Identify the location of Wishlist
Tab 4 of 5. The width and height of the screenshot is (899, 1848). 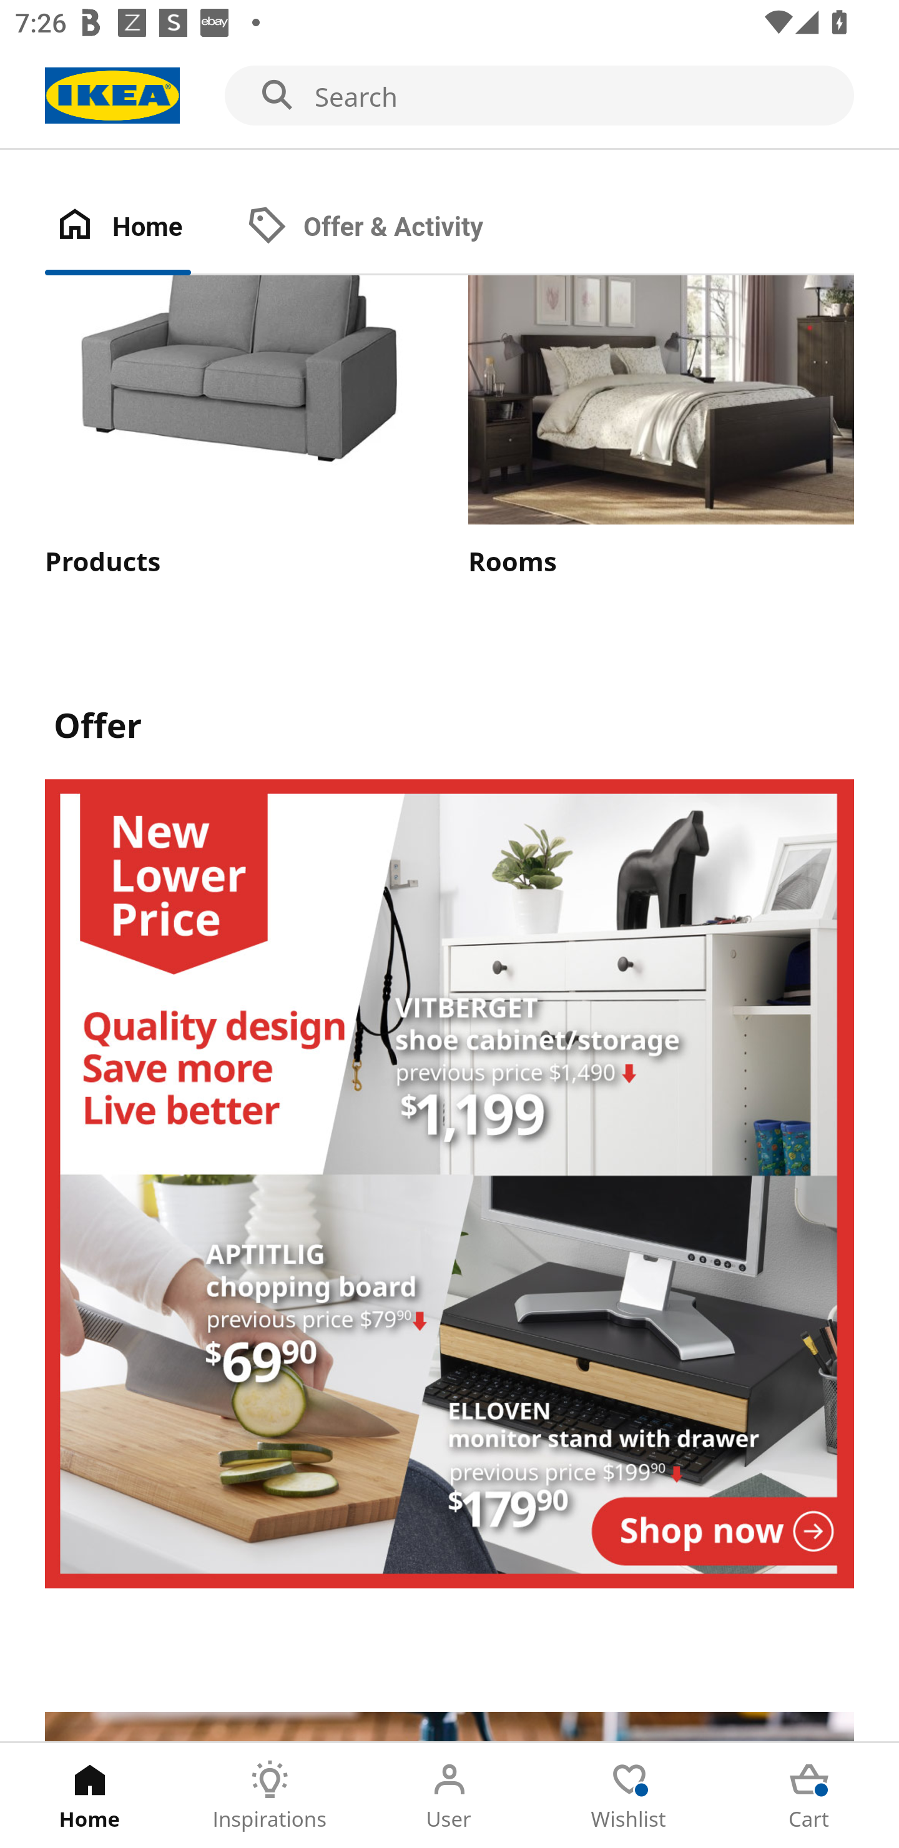
(629, 1796).